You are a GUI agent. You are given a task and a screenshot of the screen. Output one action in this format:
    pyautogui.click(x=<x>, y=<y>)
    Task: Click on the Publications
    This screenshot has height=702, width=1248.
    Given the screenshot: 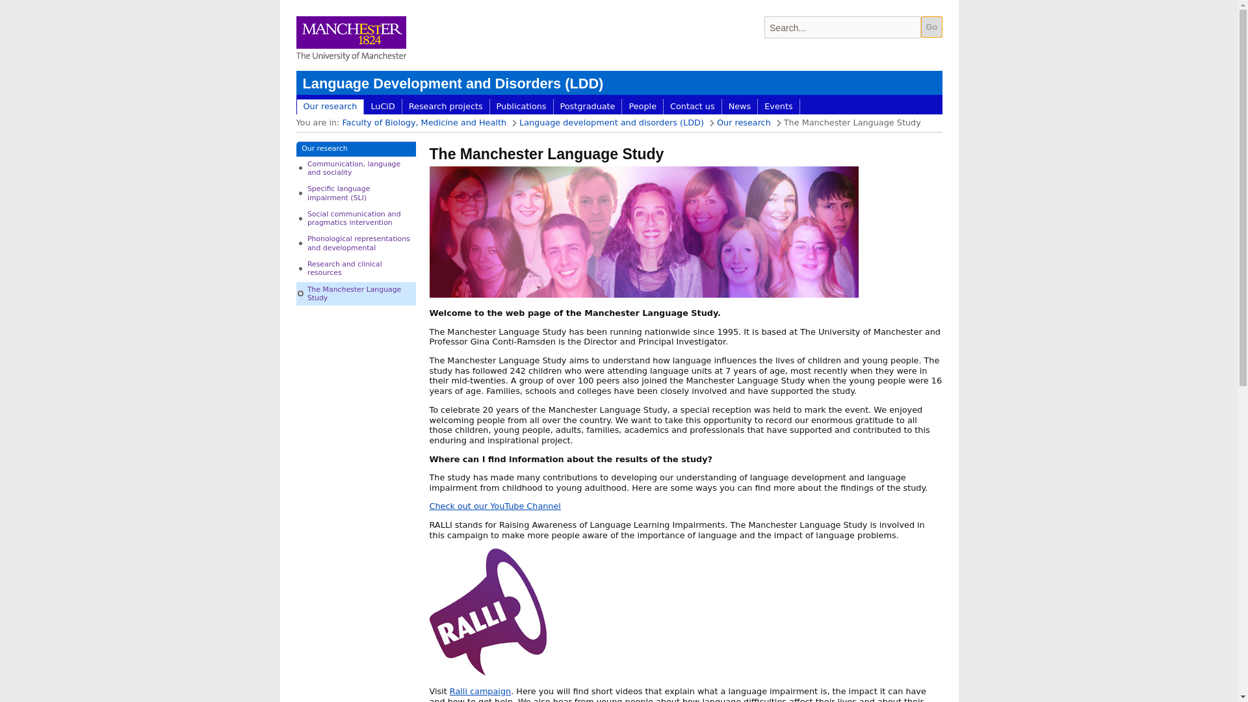 What is the action you would take?
    pyautogui.click(x=521, y=107)
    